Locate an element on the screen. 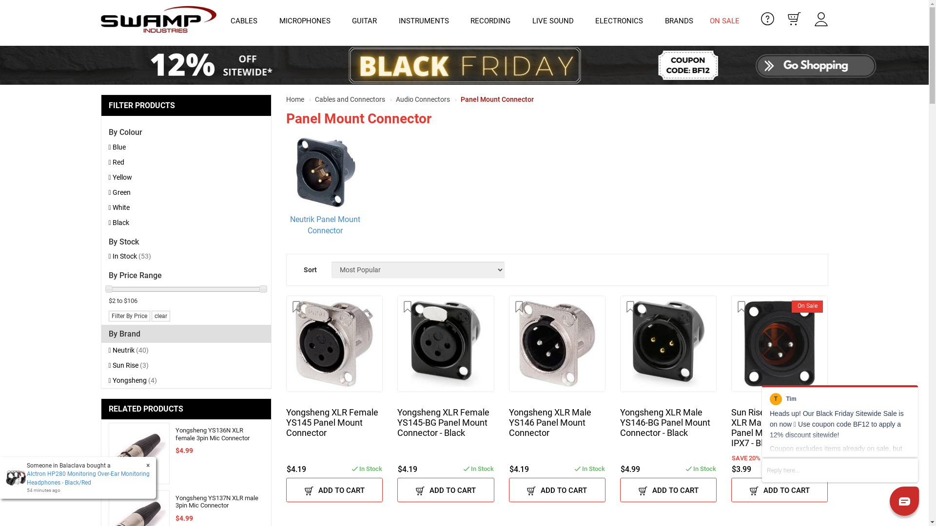  Yongsheng YS136N XLR female 3pin Mic Connector is located at coordinates (213, 434).